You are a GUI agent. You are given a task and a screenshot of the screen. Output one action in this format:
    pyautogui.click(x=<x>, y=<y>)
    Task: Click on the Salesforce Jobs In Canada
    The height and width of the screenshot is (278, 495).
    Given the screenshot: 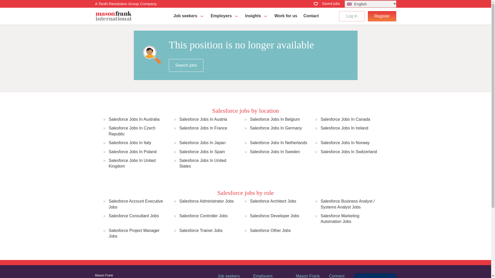 What is the action you would take?
    pyautogui.click(x=345, y=119)
    